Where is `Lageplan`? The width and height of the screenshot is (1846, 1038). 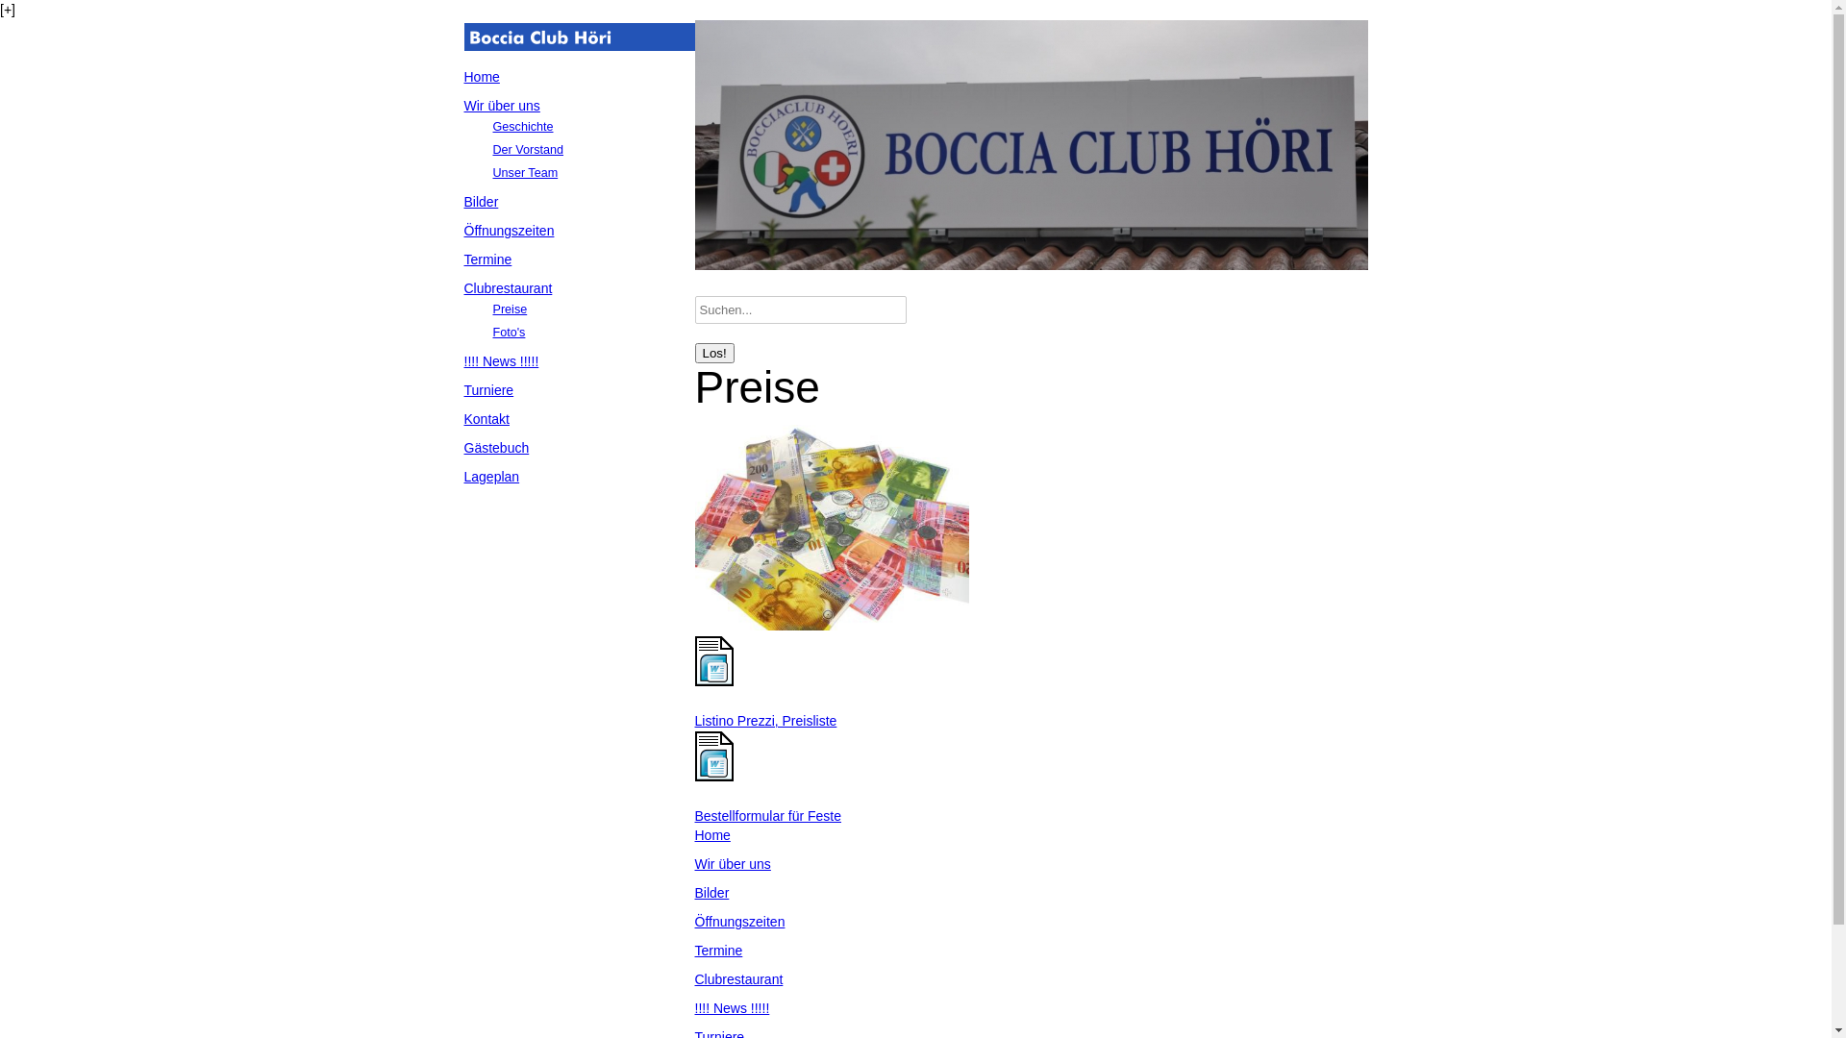 Lageplan is located at coordinates (491, 477).